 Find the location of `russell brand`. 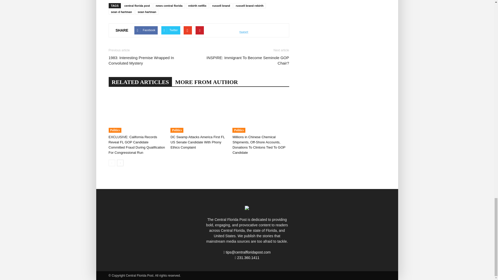

russell brand is located at coordinates (221, 6).